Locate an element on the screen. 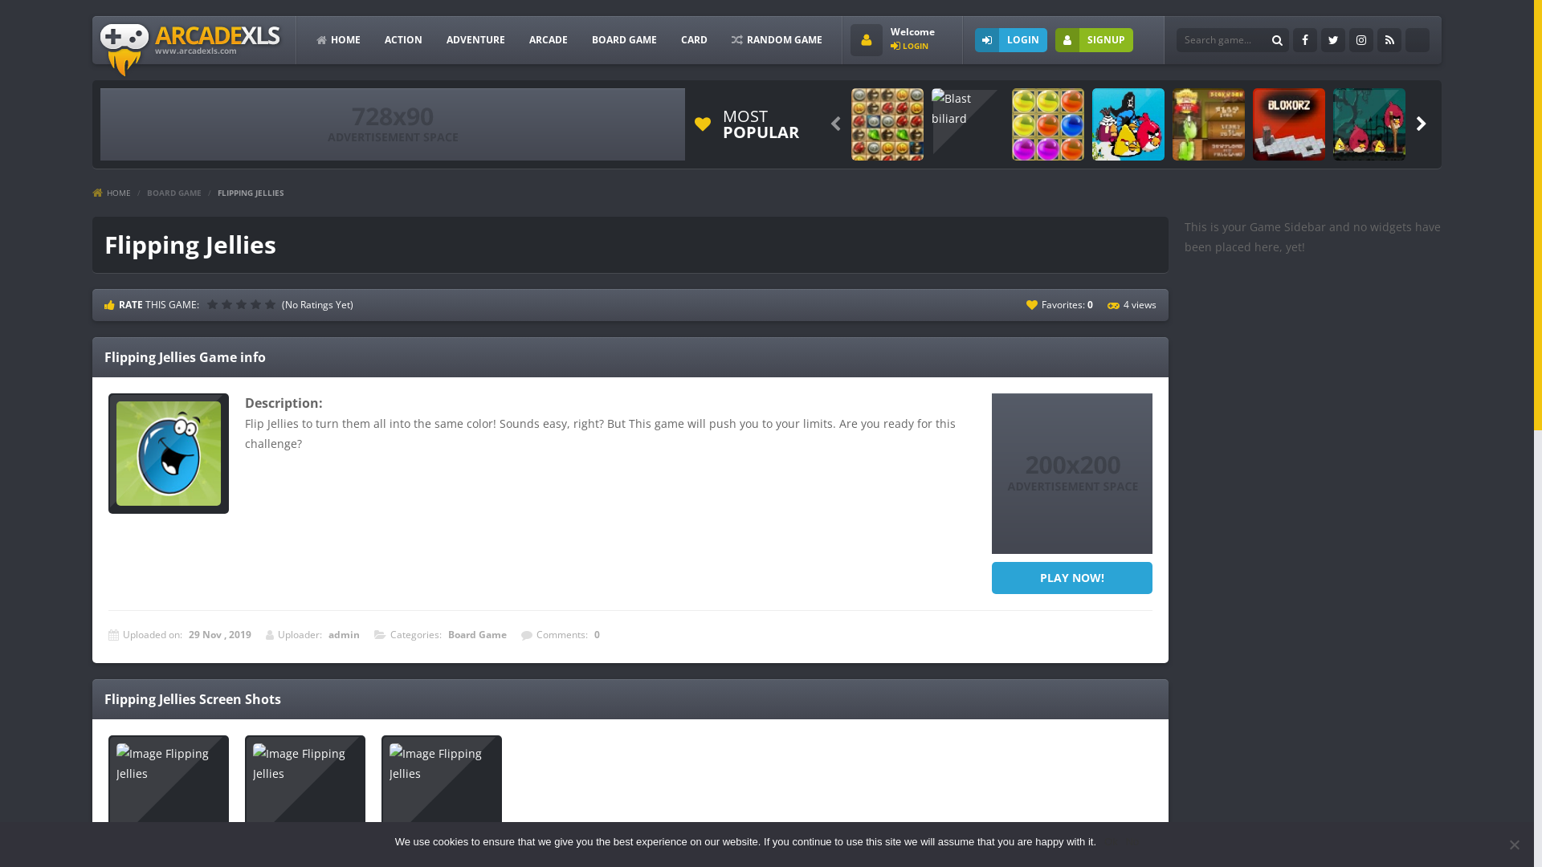 Image resolution: width=1542 pixels, height=867 pixels. Instagram is located at coordinates (1361, 40).